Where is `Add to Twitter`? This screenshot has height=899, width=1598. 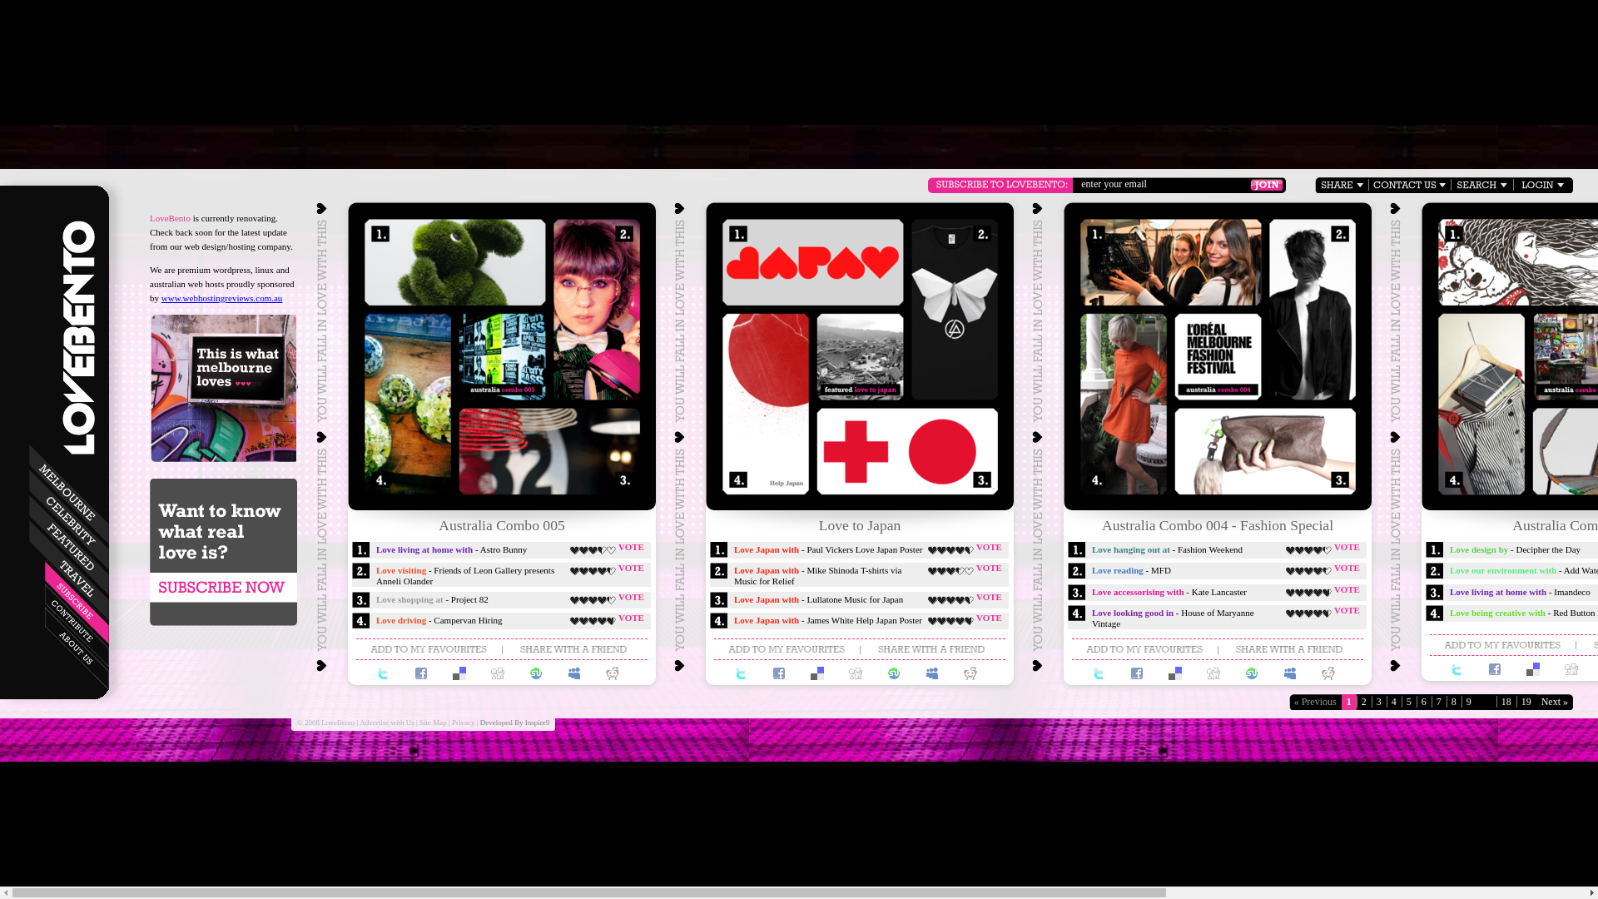
Add to Twitter is located at coordinates (1457, 669).